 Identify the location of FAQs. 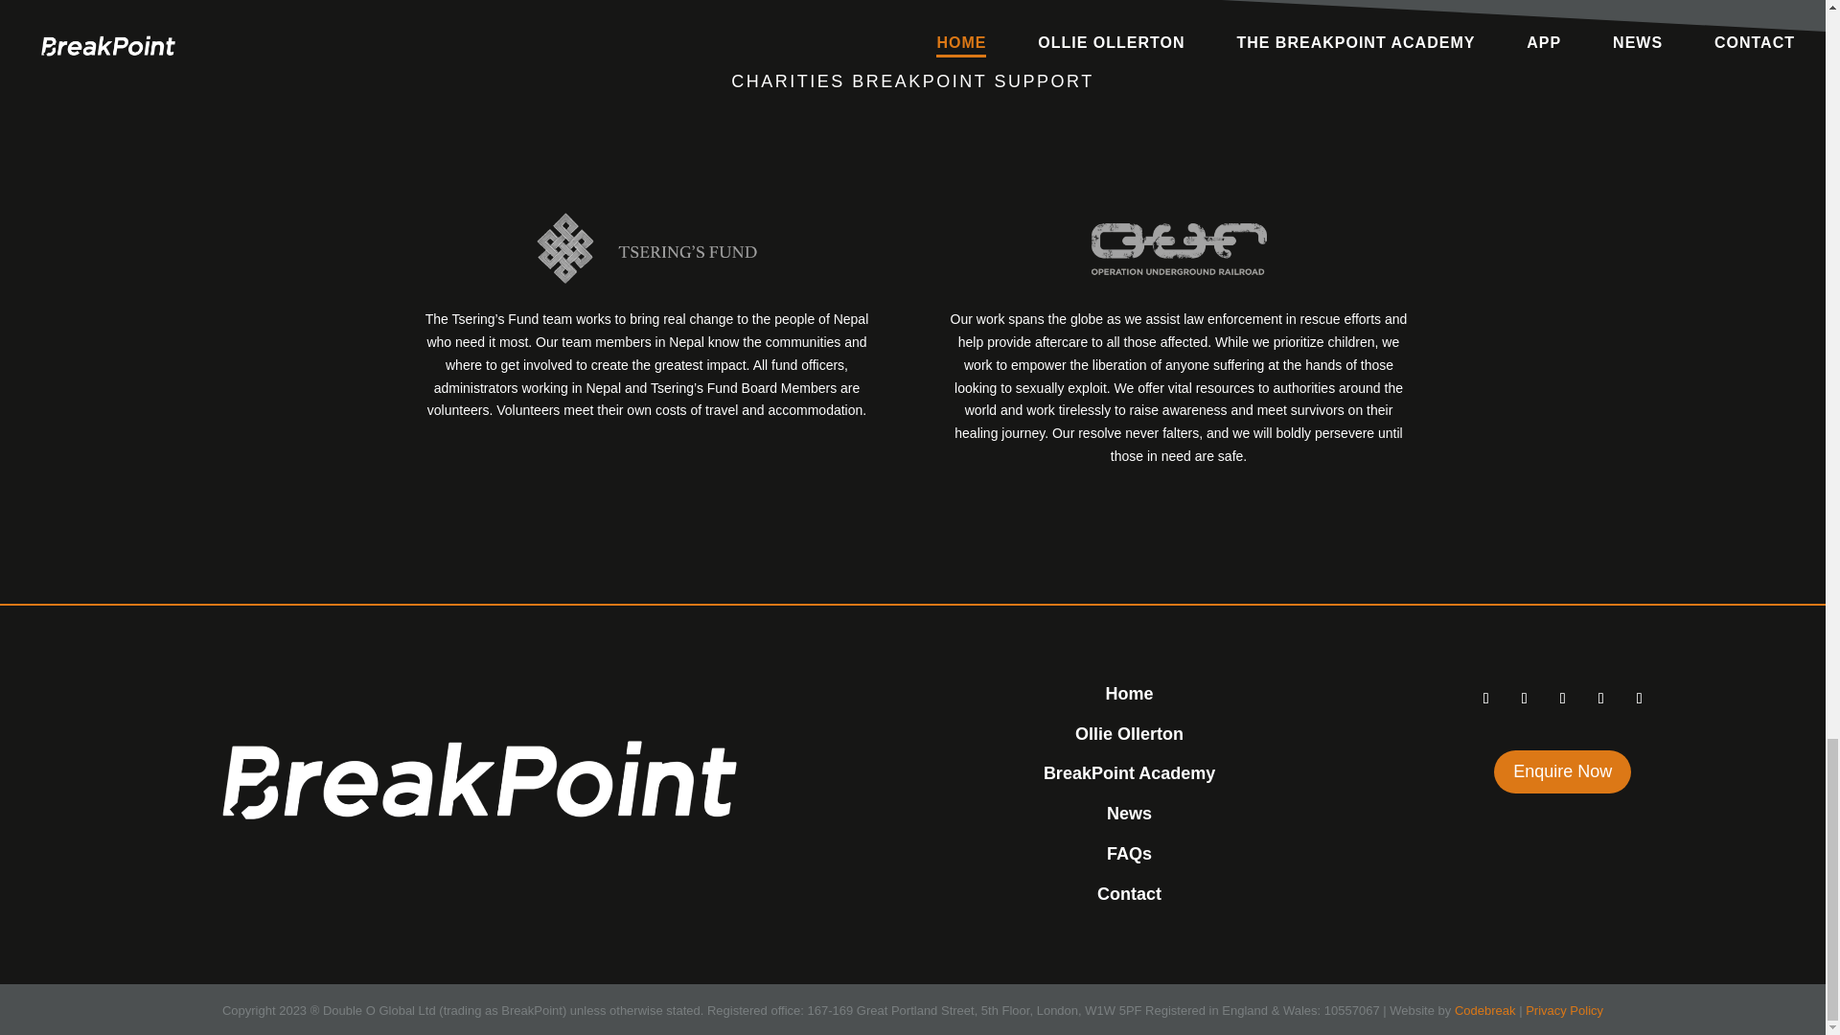
(1129, 853).